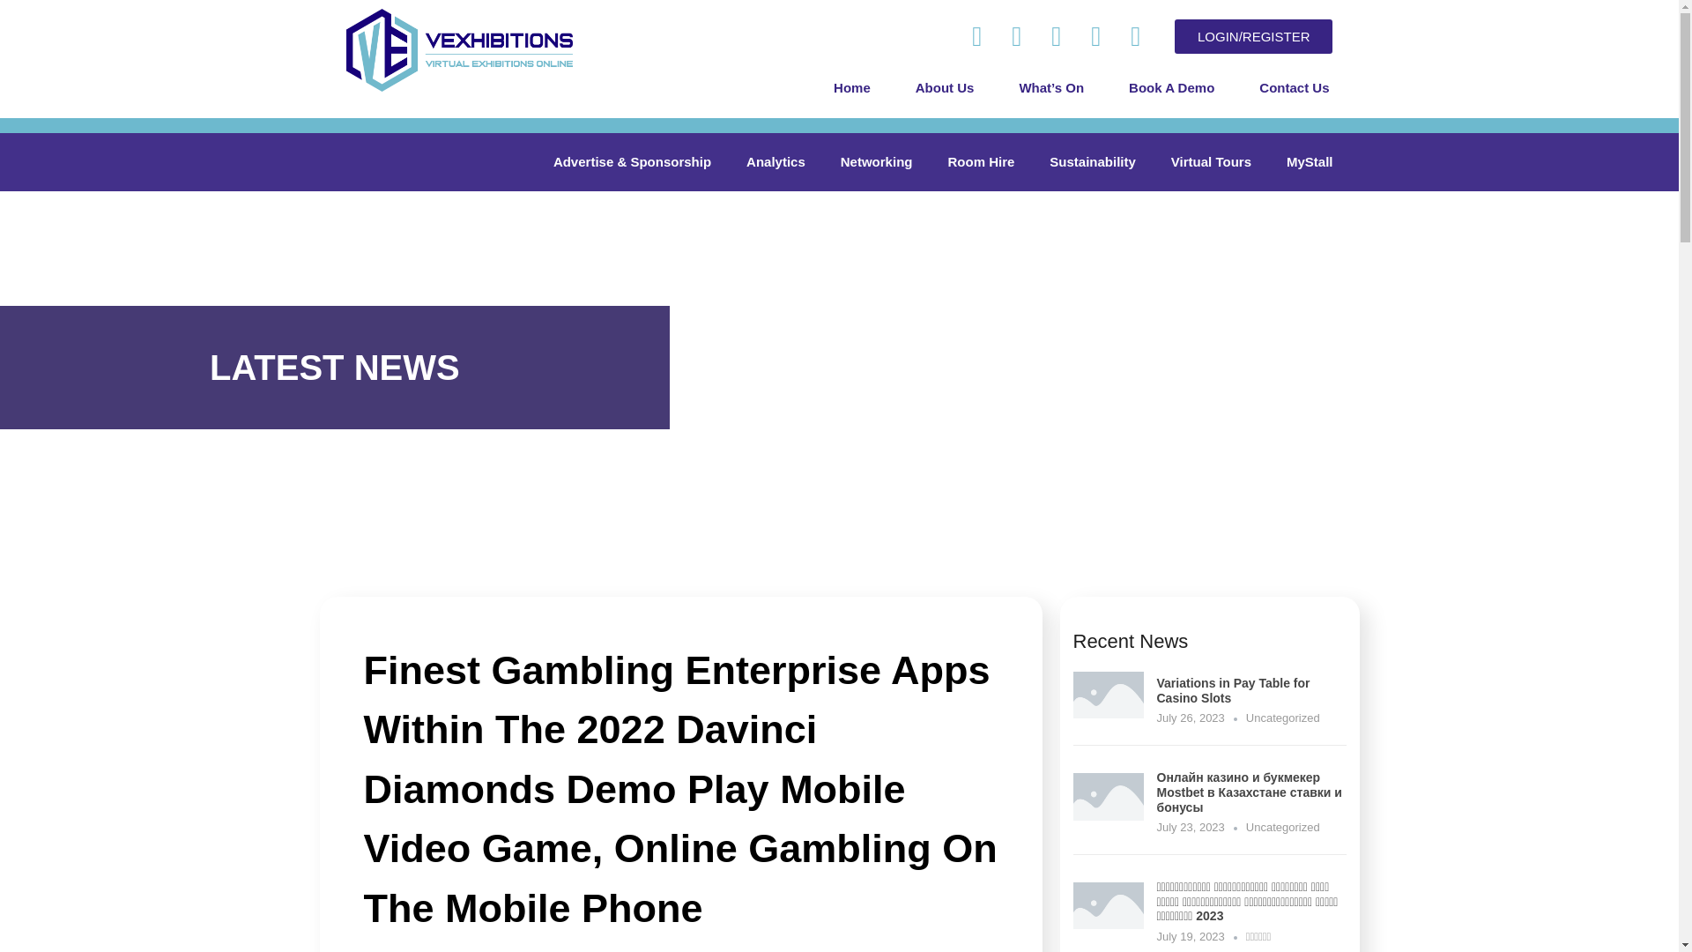 The height and width of the screenshot is (952, 1692). Describe the element at coordinates (945, 88) in the screenshot. I see `About Us` at that location.